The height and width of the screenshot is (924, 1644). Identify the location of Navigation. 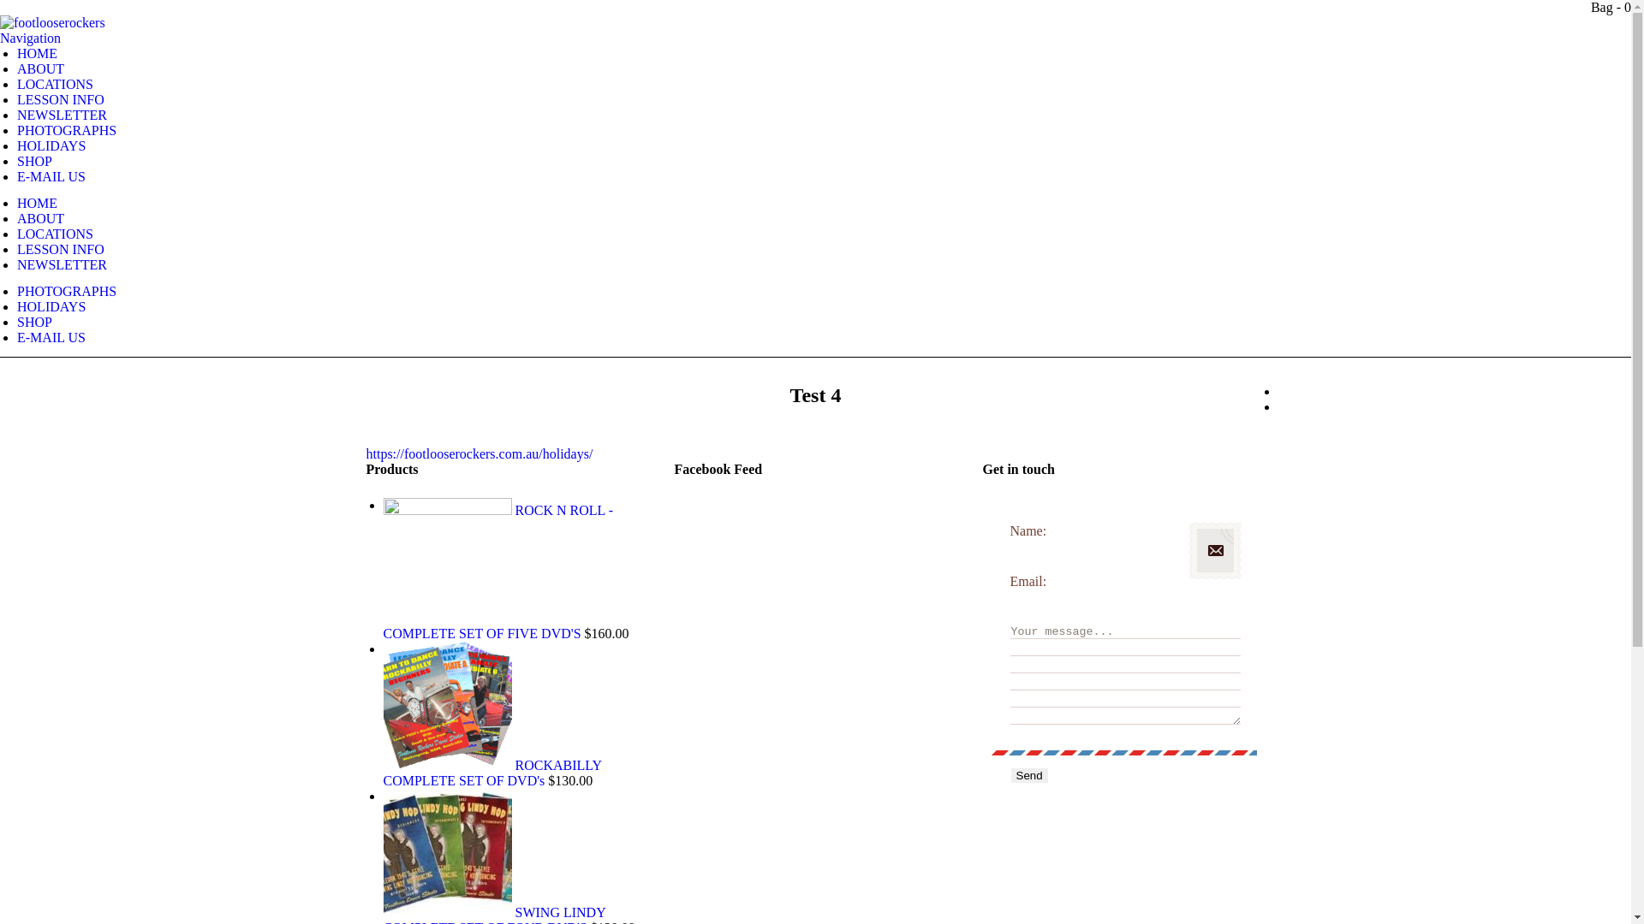
(31, 38).